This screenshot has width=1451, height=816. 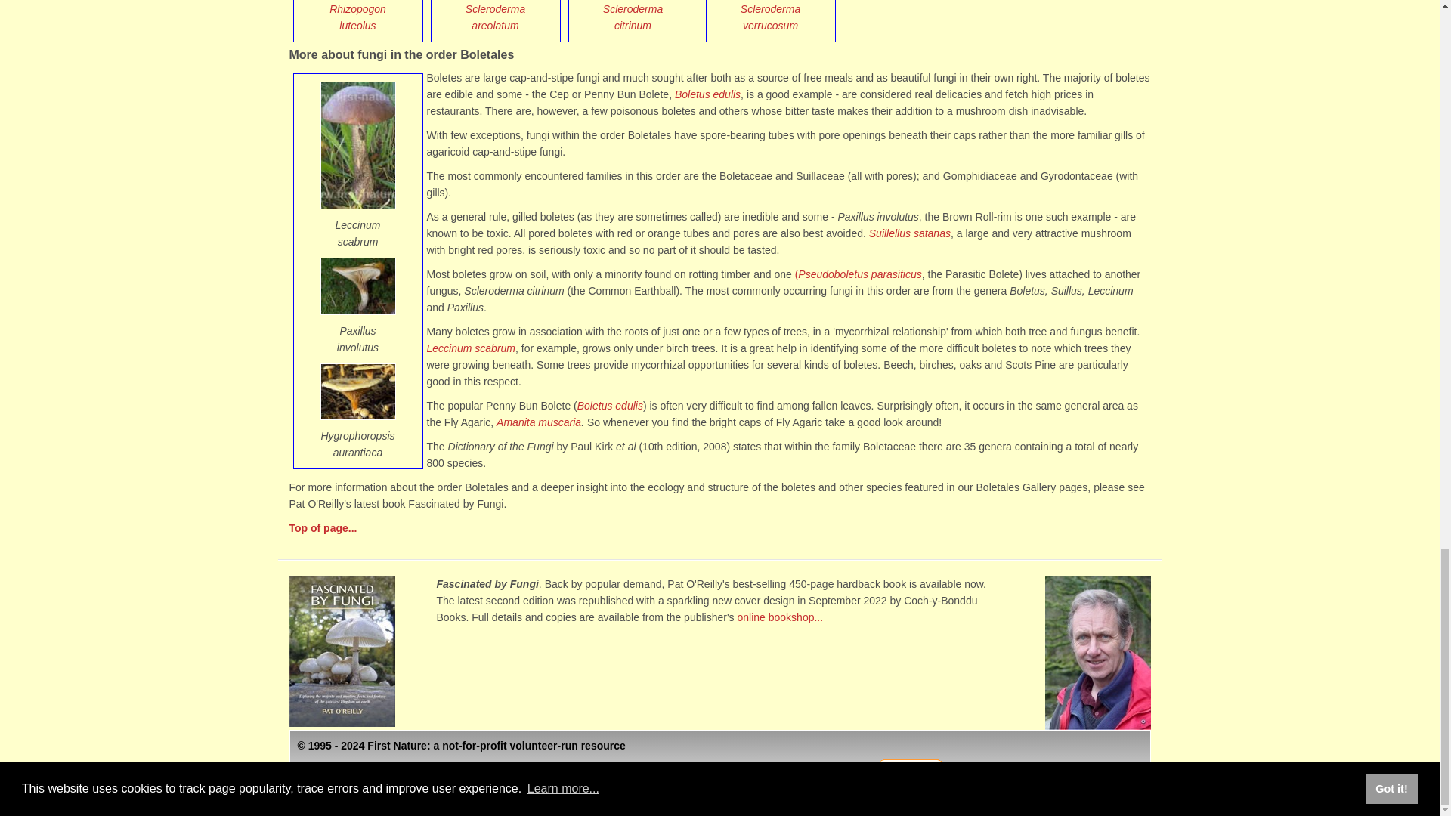 What do you see at coordinates (911, 769) in the screenshot?
I see `PayPal - The safer, easier way to pay online!` at bounding box center [911, 769].